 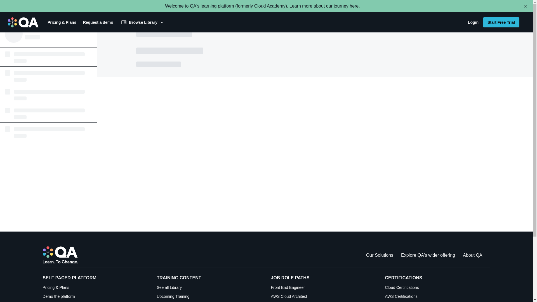 What do you see at coordinates (380, 255) in the screenshot?
I see `Our Solutions` at bounding box center [380, 255].